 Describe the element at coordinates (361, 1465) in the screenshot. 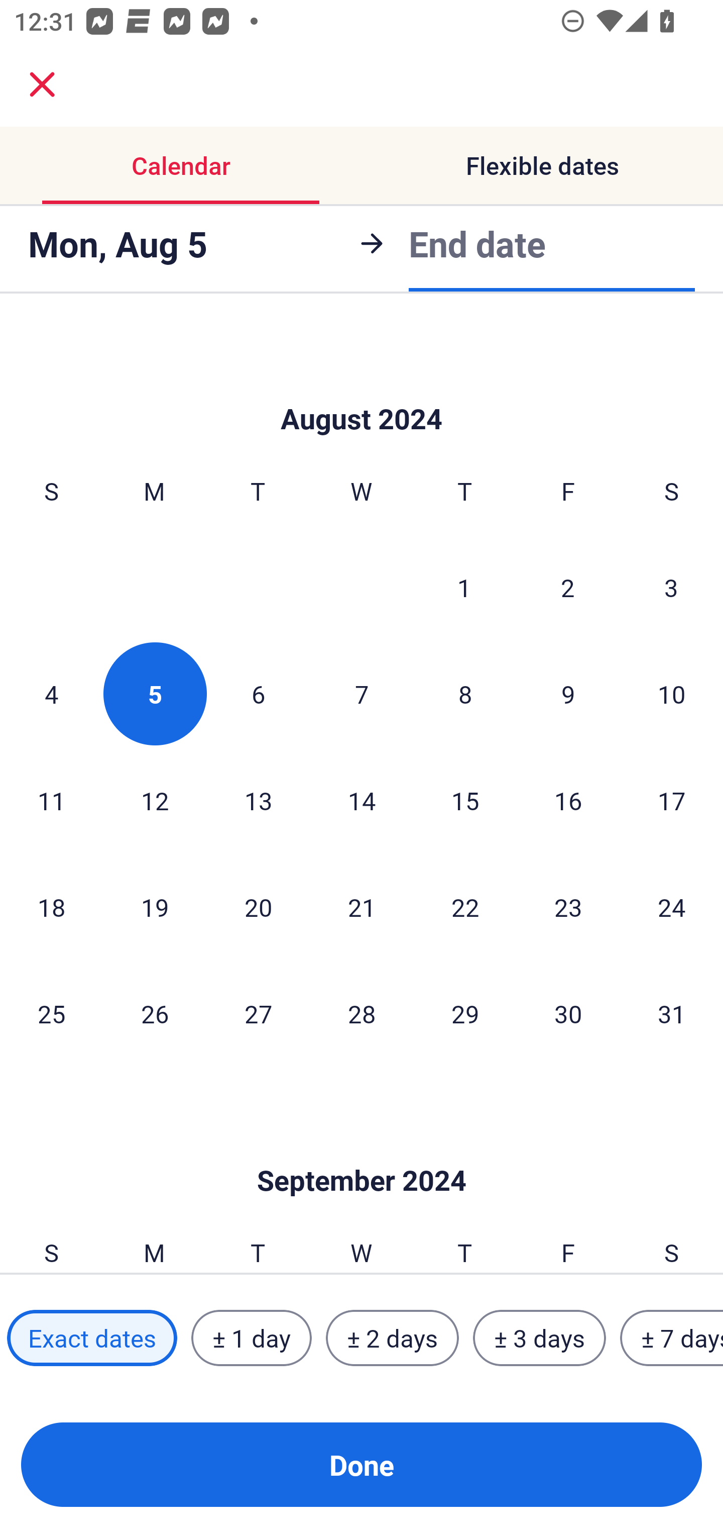

I see `Done` at that location.